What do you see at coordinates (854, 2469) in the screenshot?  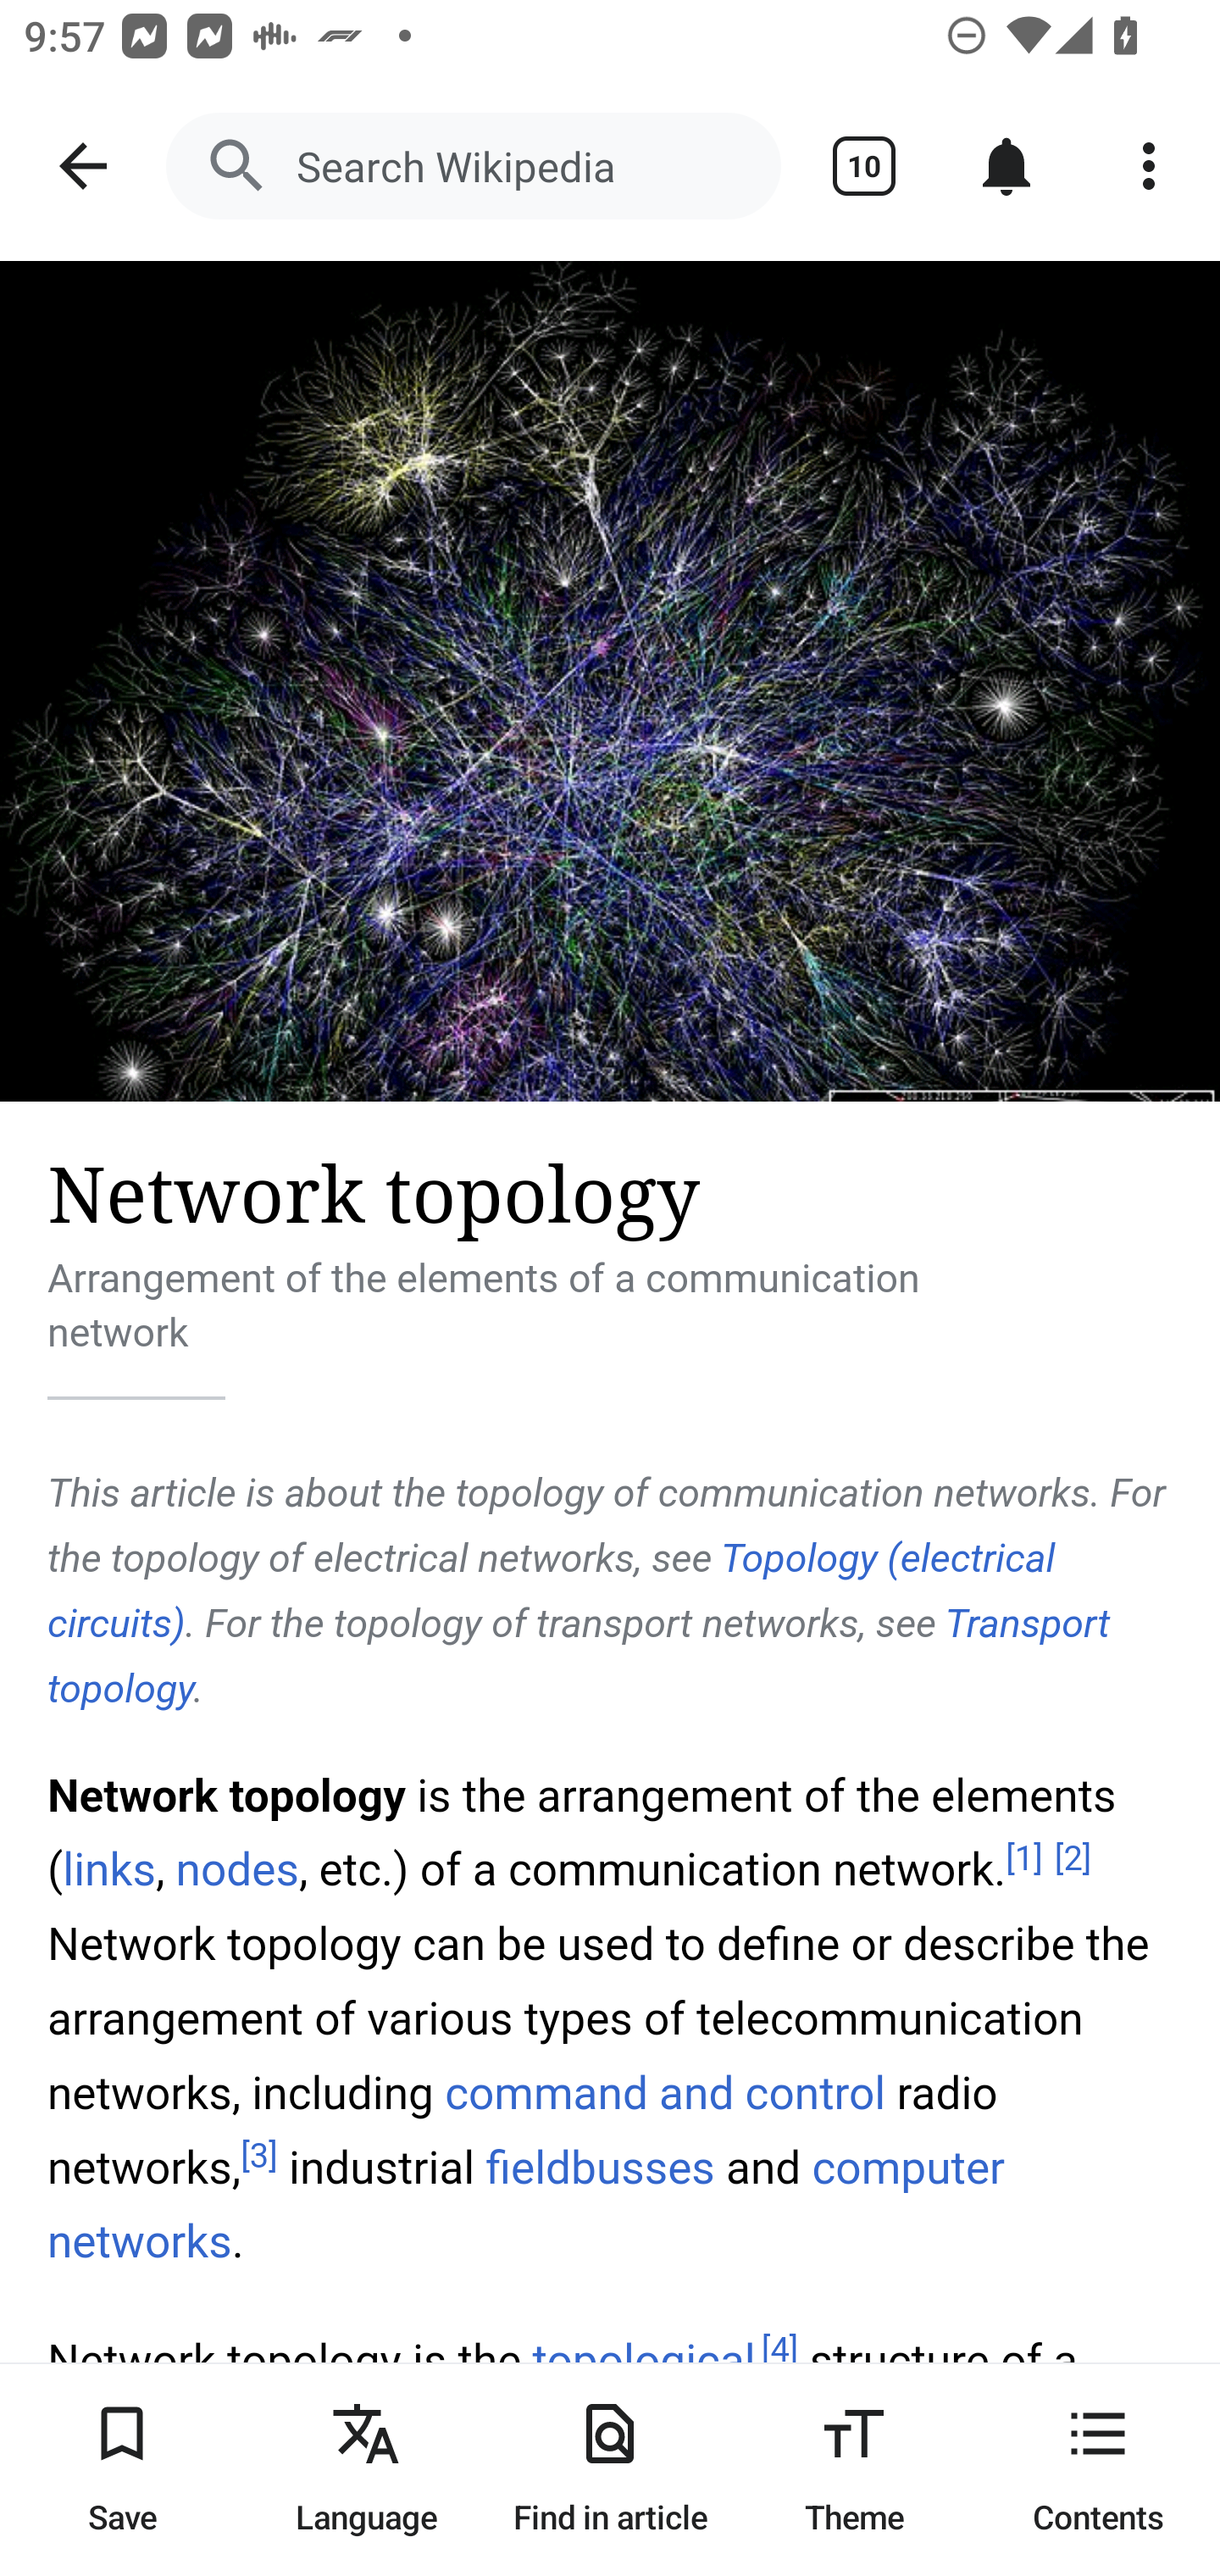 I see `Theme` at bounding box center [854, 2469].